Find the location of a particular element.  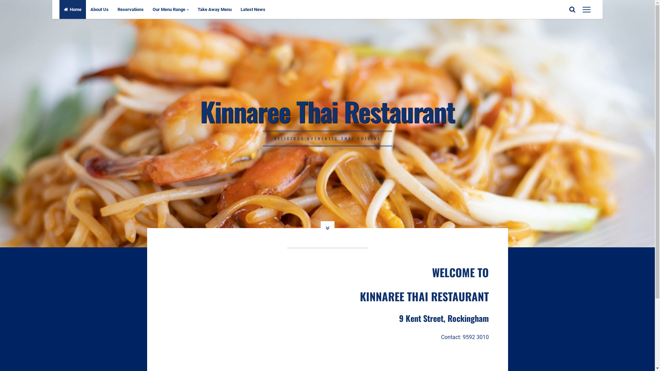

About Us is located at coordinates (100, 10).